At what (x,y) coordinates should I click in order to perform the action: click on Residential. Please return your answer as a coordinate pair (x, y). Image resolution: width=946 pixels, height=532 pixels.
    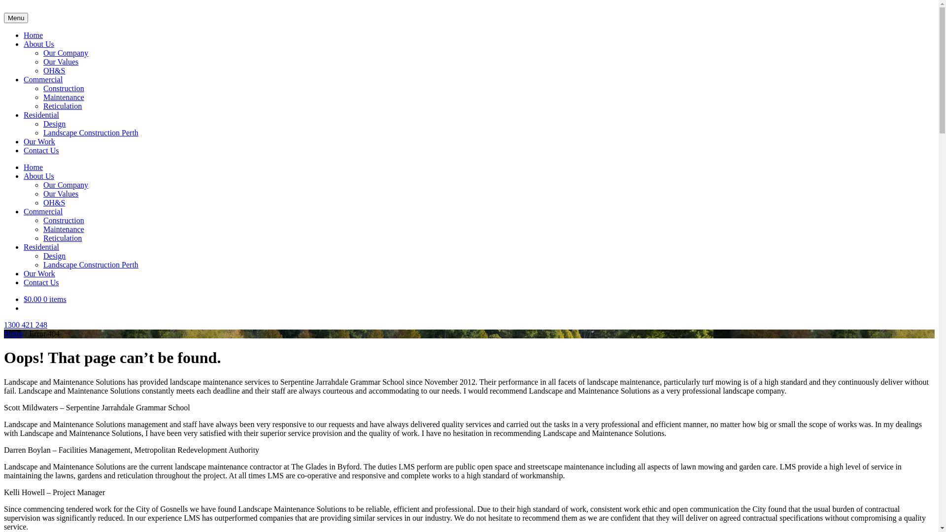
    Looking at the image, I should click on (41, 247).